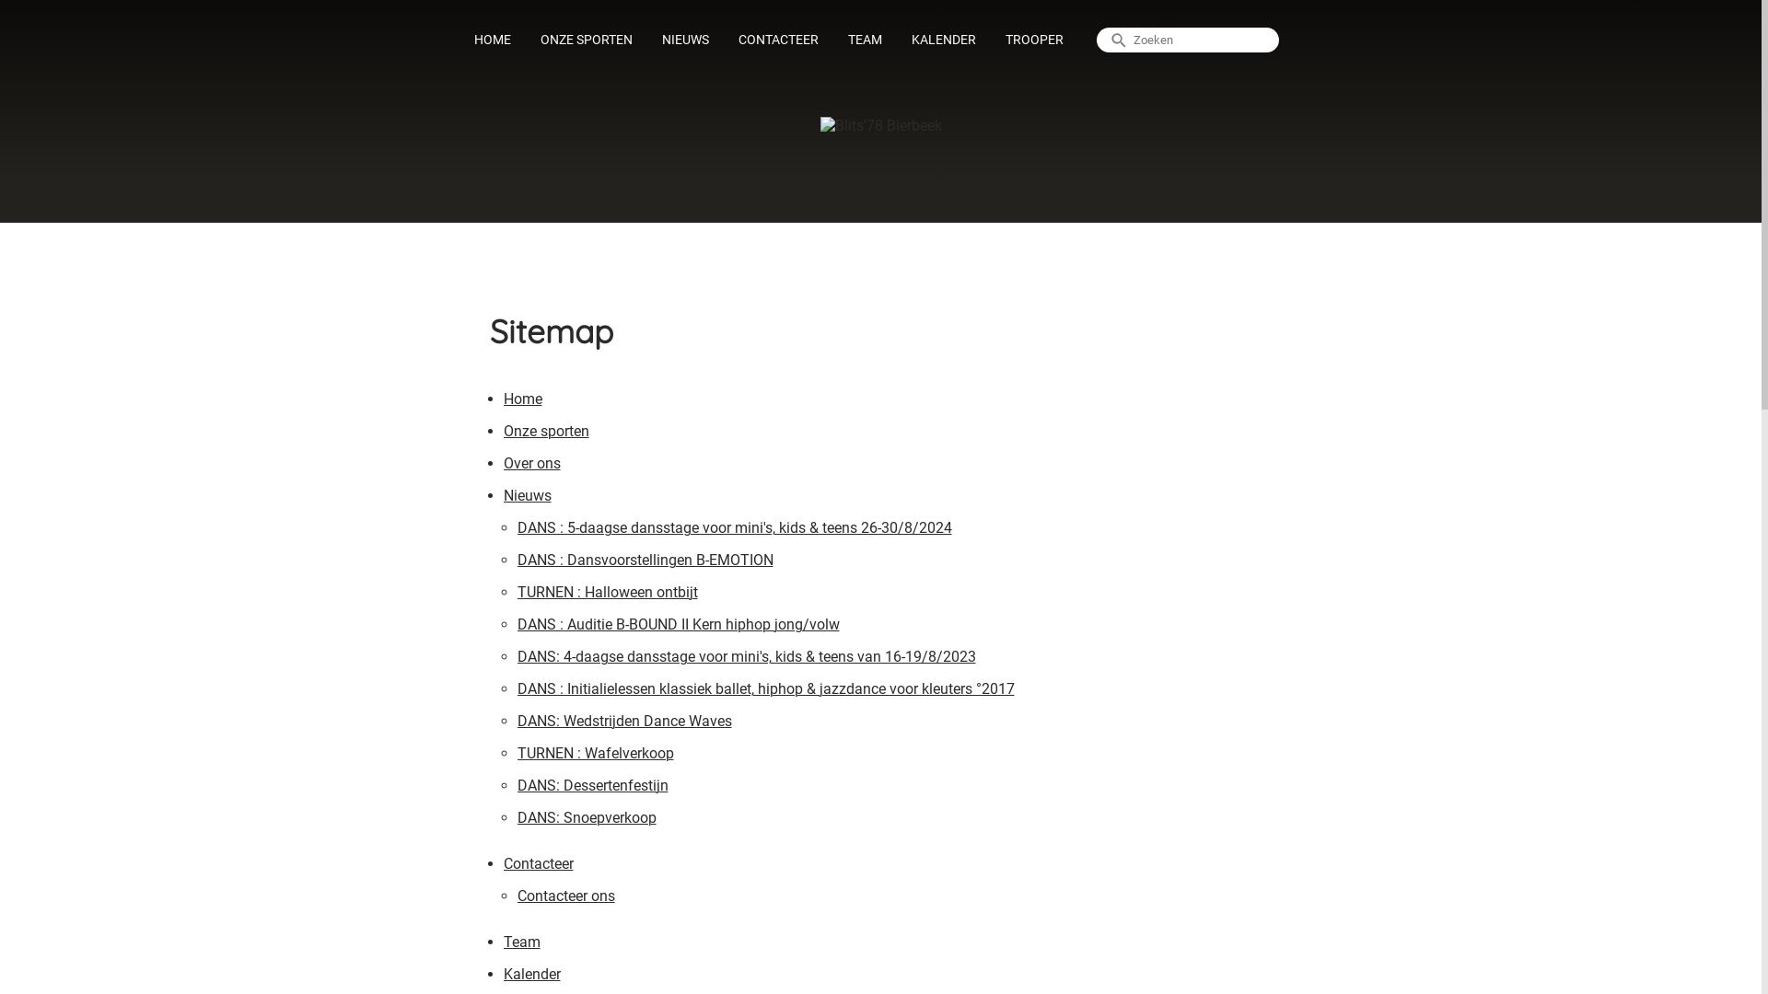 This screenshot has width=1768, height=994. What do you see at coordinates (521, 944) in the screenshot?
I see `Team` at bounding box center [521, 944].